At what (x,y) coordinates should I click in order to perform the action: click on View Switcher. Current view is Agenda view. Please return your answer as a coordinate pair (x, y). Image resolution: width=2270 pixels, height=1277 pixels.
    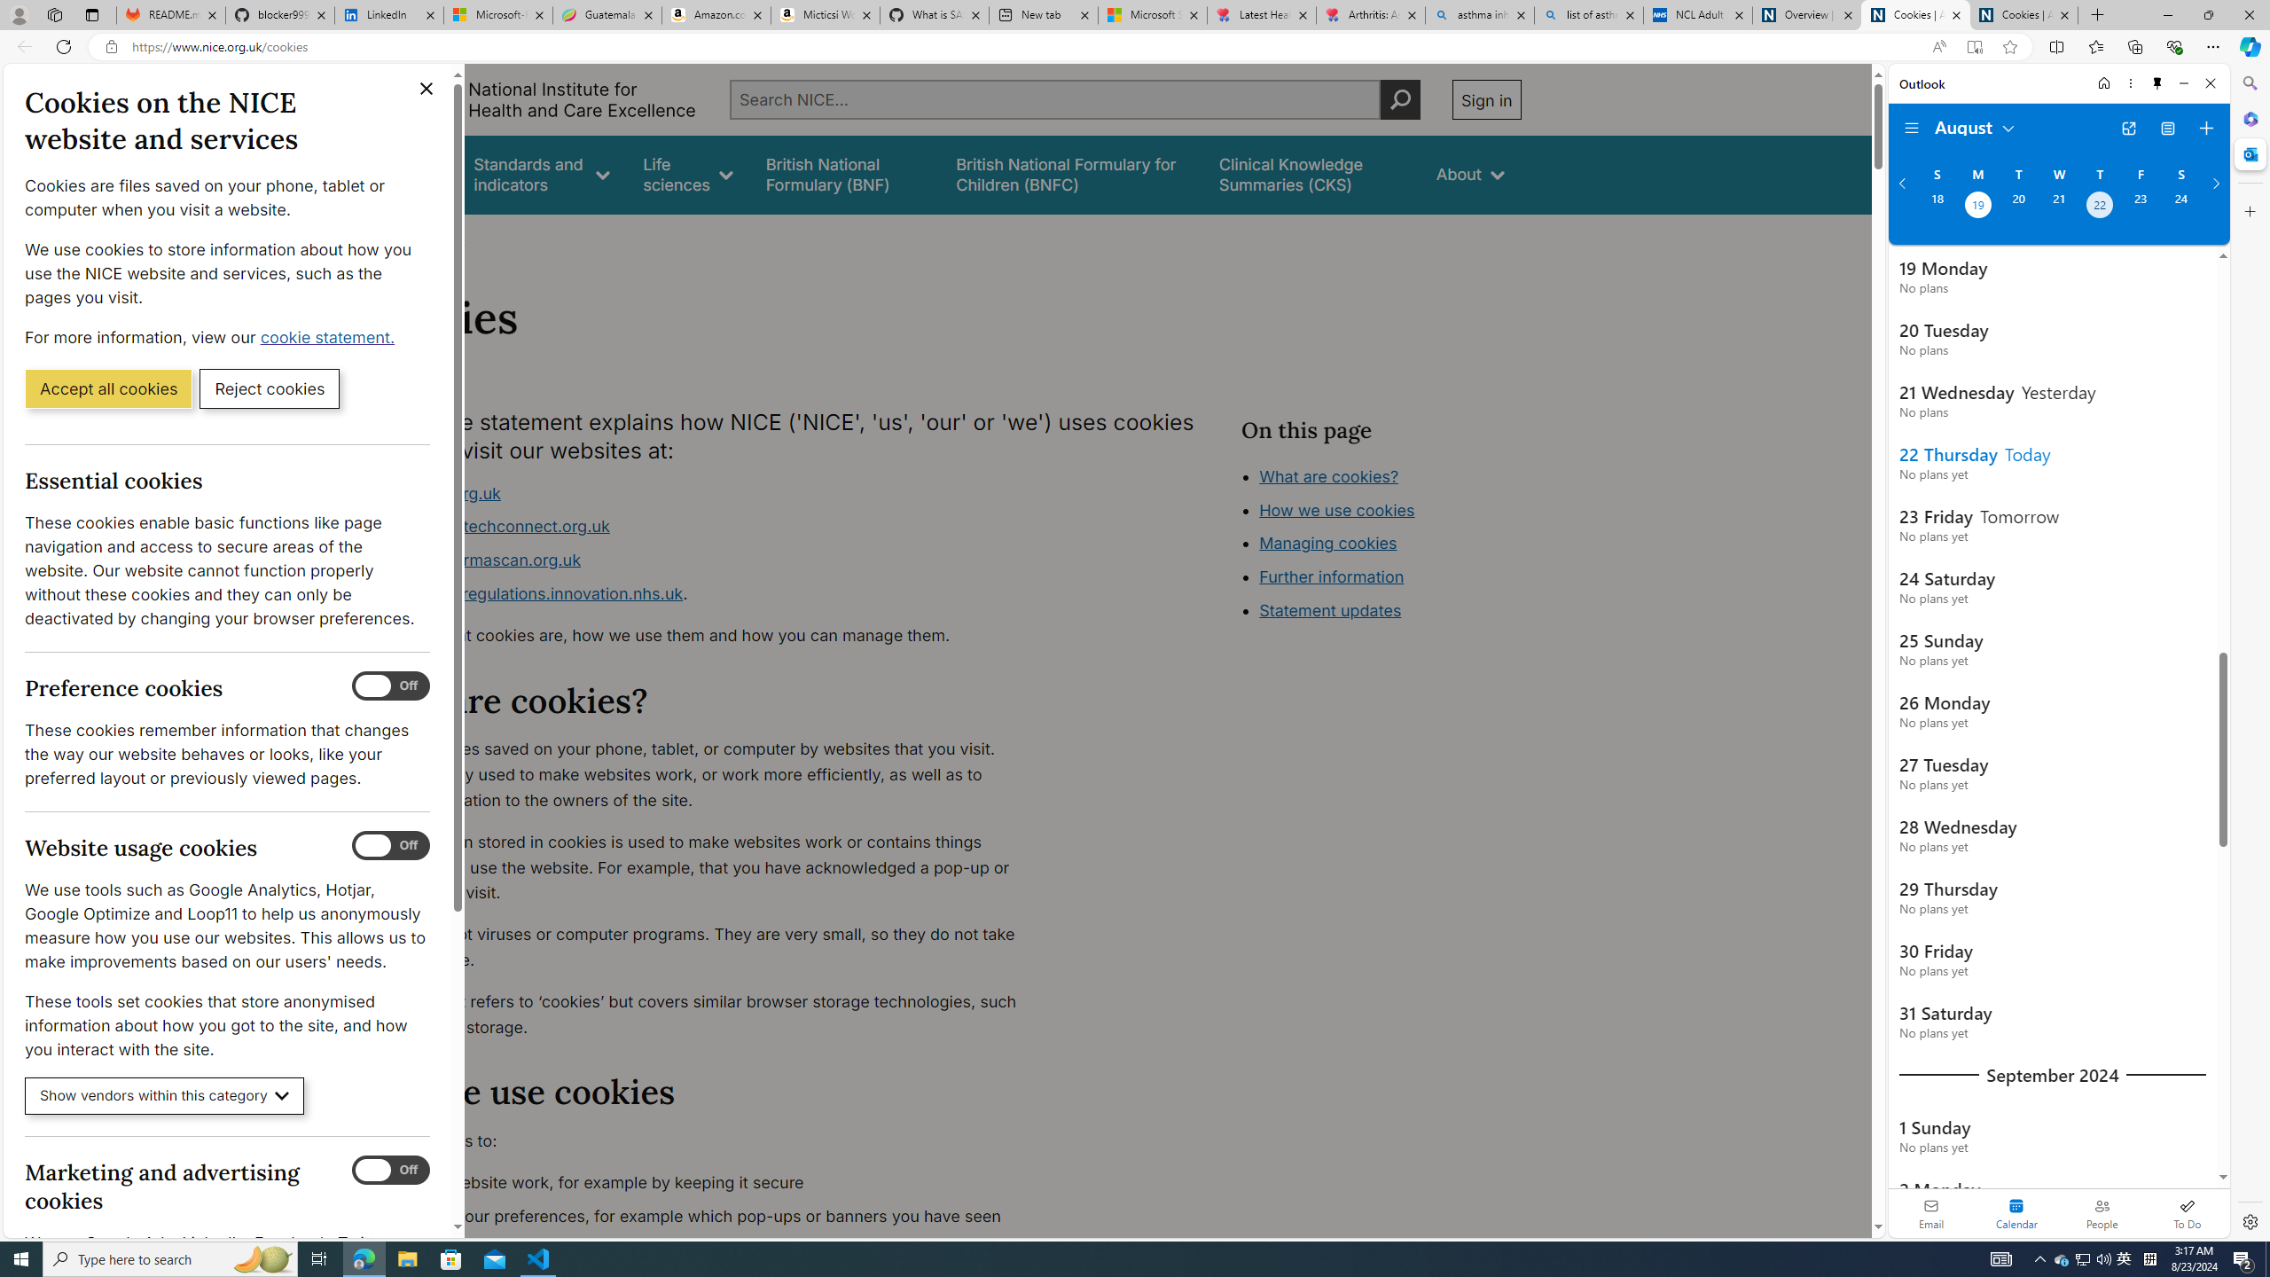
    Looking at the image, I should click on (2167, 129).